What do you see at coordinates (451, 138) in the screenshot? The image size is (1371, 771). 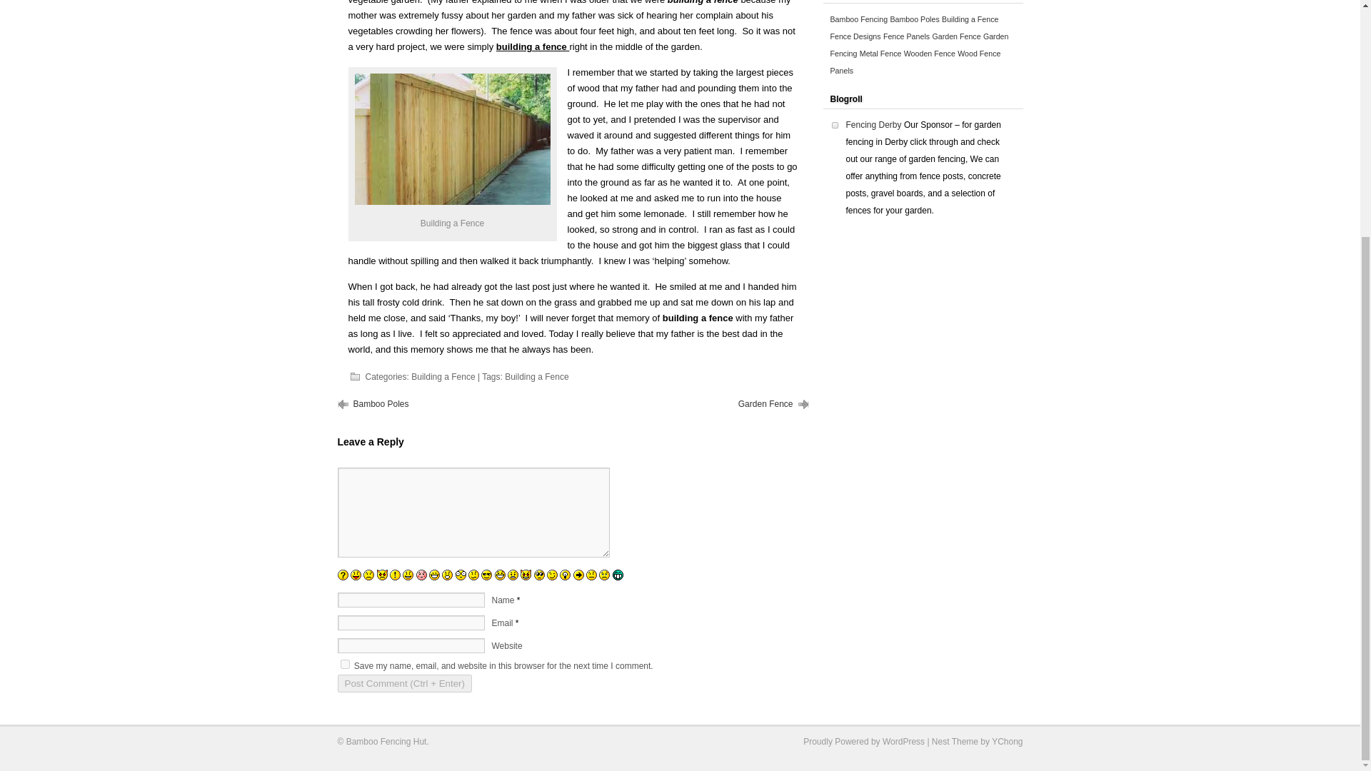 I see `Building a Fence` at bounding box center [451, 138].